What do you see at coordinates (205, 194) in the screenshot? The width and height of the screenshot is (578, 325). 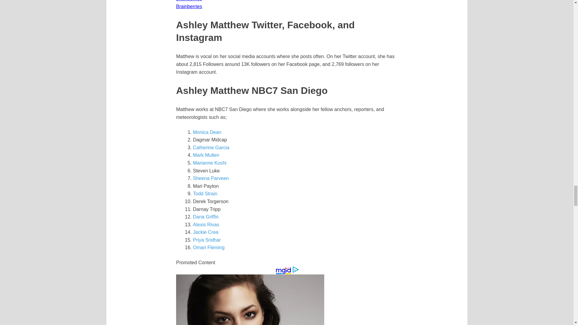 I see `Todd Strain` at bounding box center [205, 194].